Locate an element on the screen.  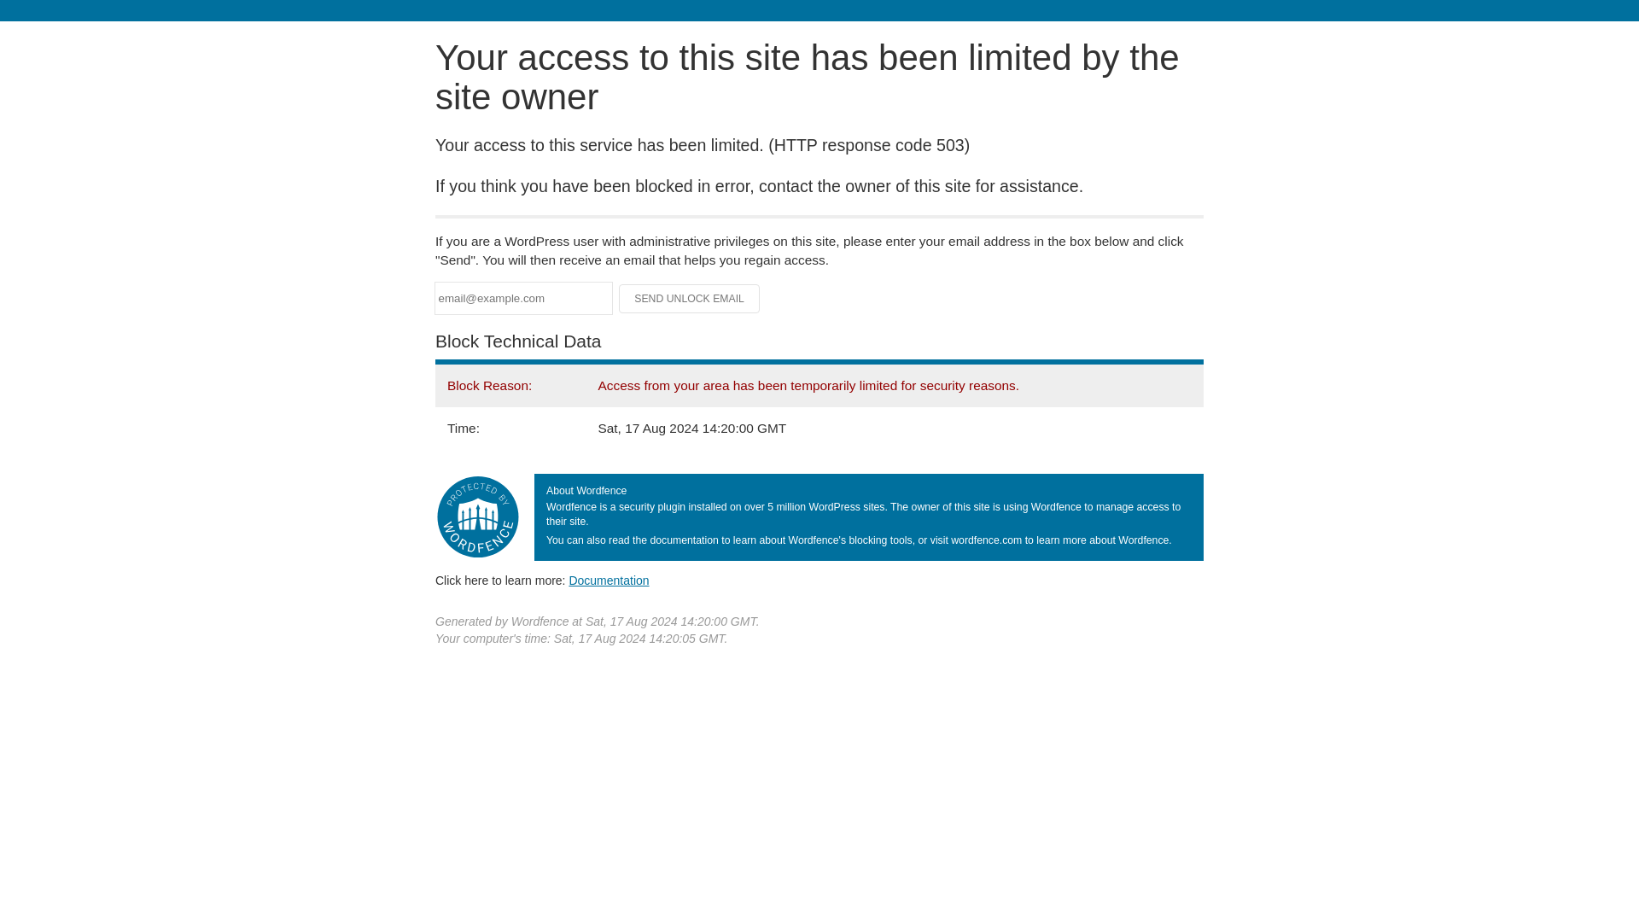
Documentation is located at coordinates (609, 580).